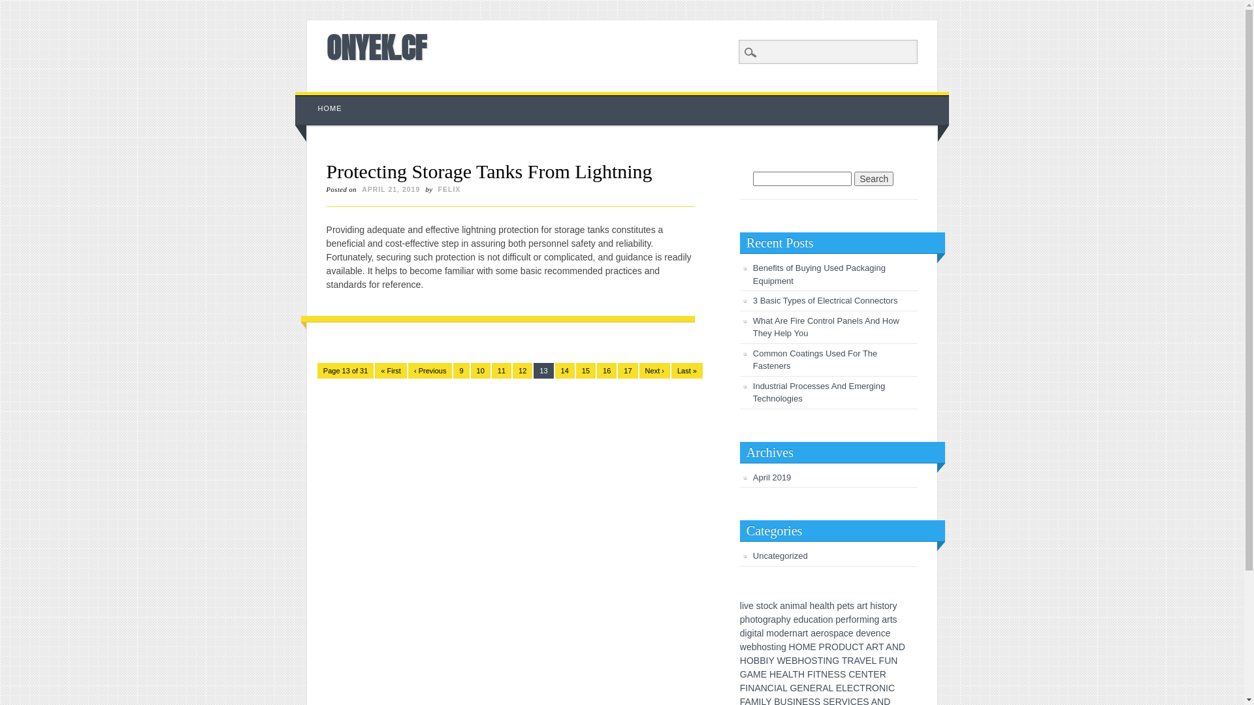 This screenshot has width=1254, height=705. I want to click on D, so click(902, 647).